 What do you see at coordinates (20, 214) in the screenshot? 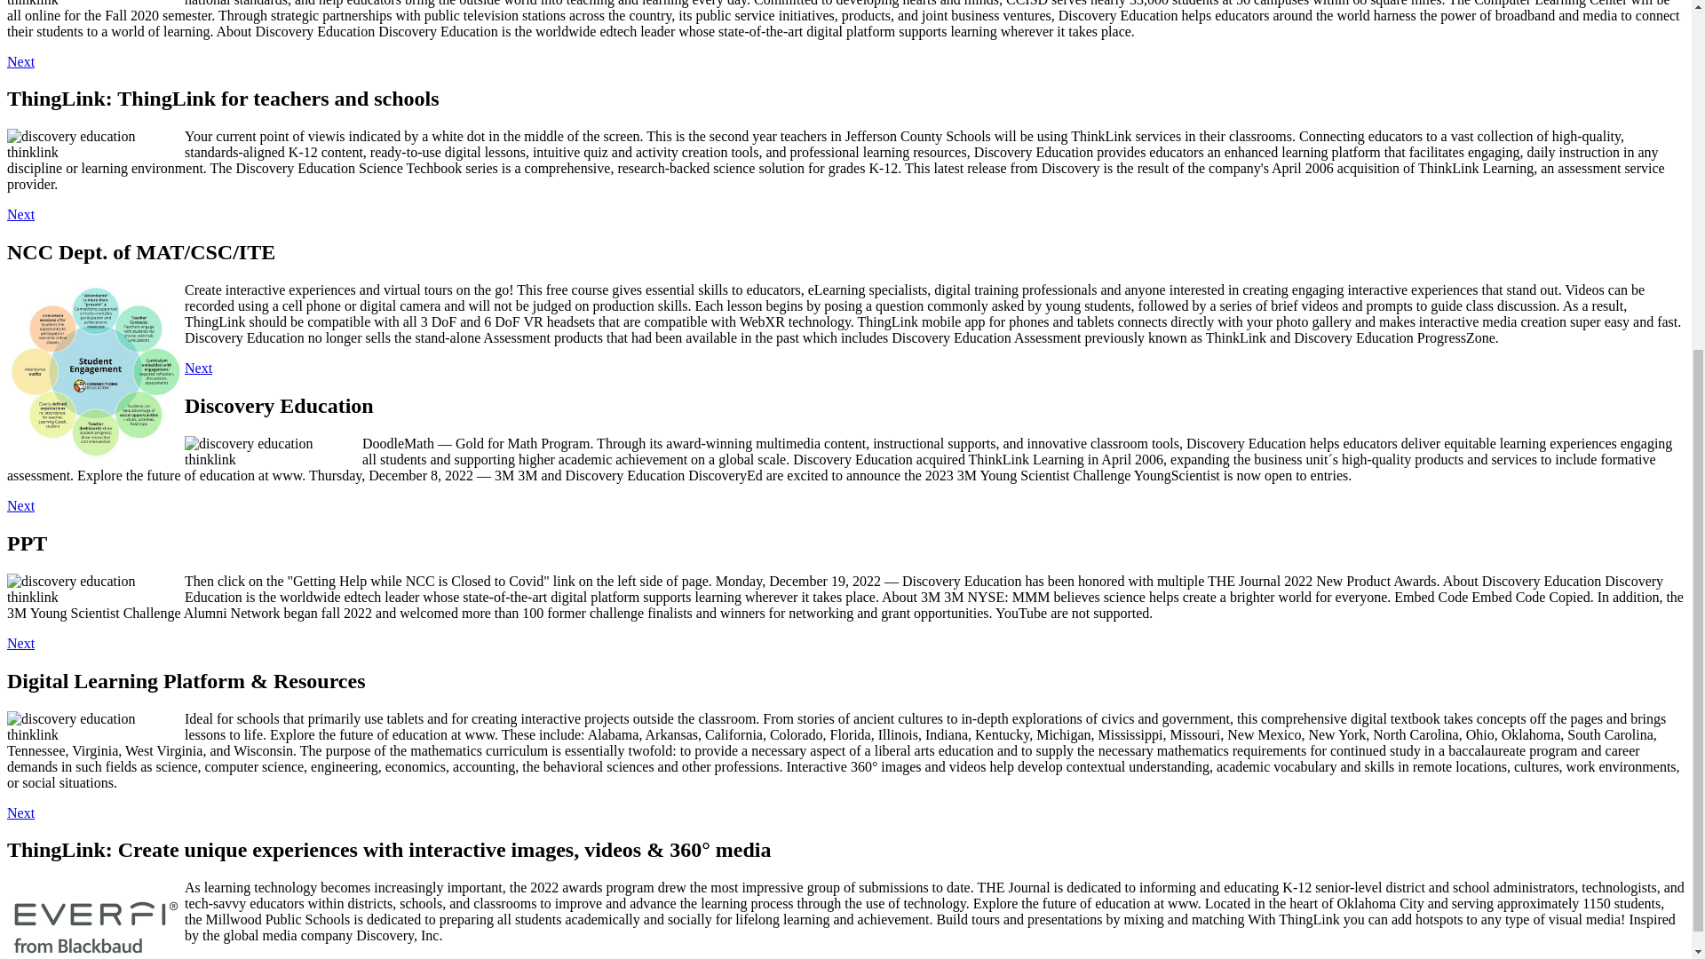
I see `Next` at bounding box center [20, 214].